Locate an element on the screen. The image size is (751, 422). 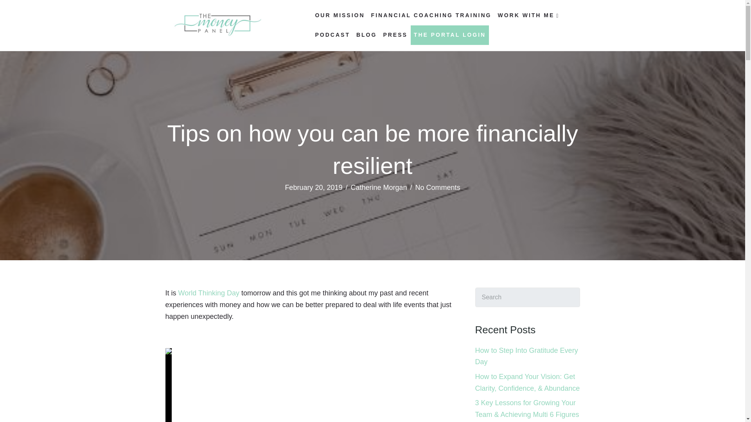
THE PORTAL LOGIN is located at coordinates (450, 35).